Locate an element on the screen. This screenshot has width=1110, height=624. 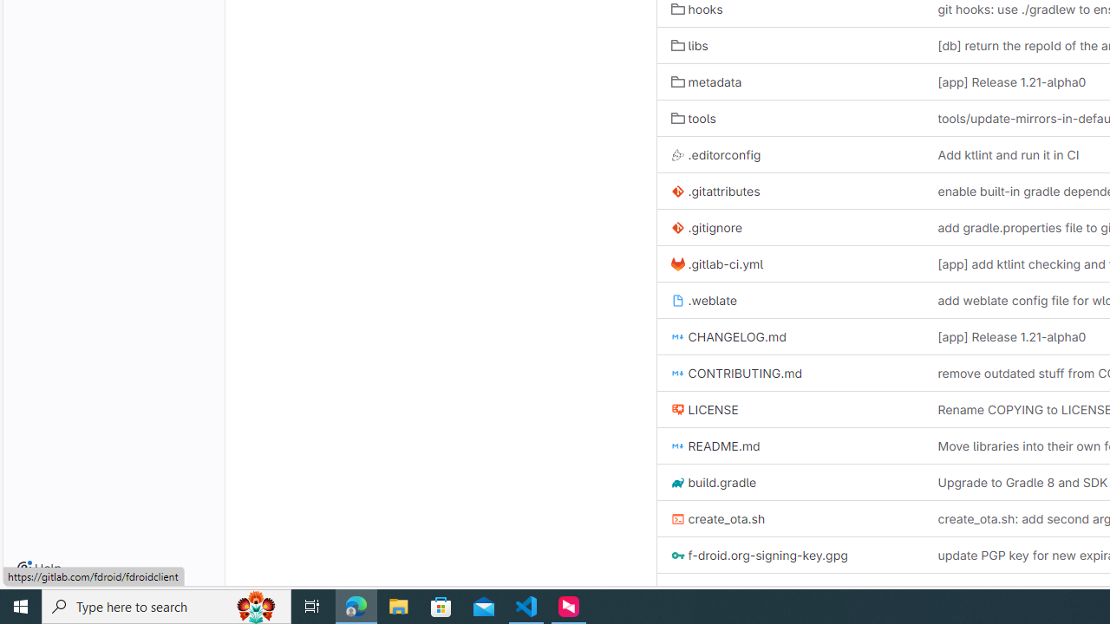
gradle.properties is located at coordinates (728, 591).